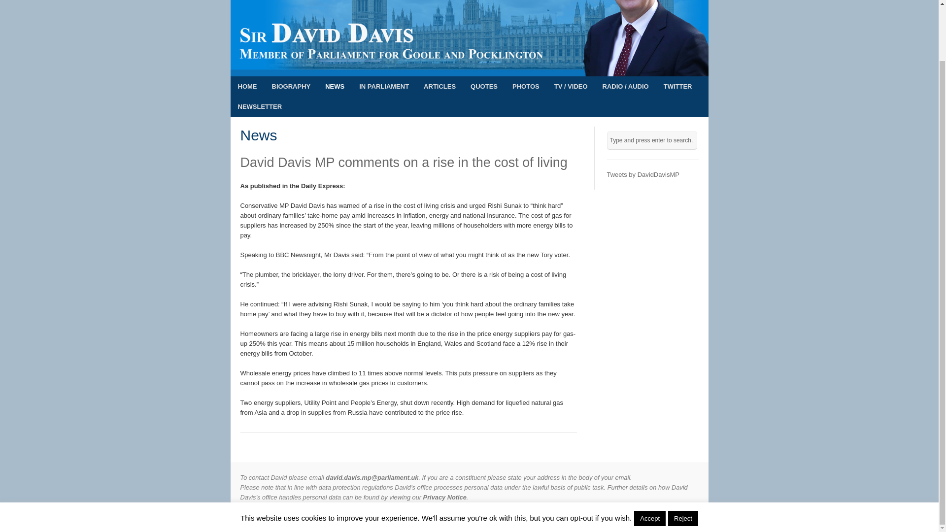  Describe the element at coordinates (666, 517) in the screenshot. I see `stuart` at that location.